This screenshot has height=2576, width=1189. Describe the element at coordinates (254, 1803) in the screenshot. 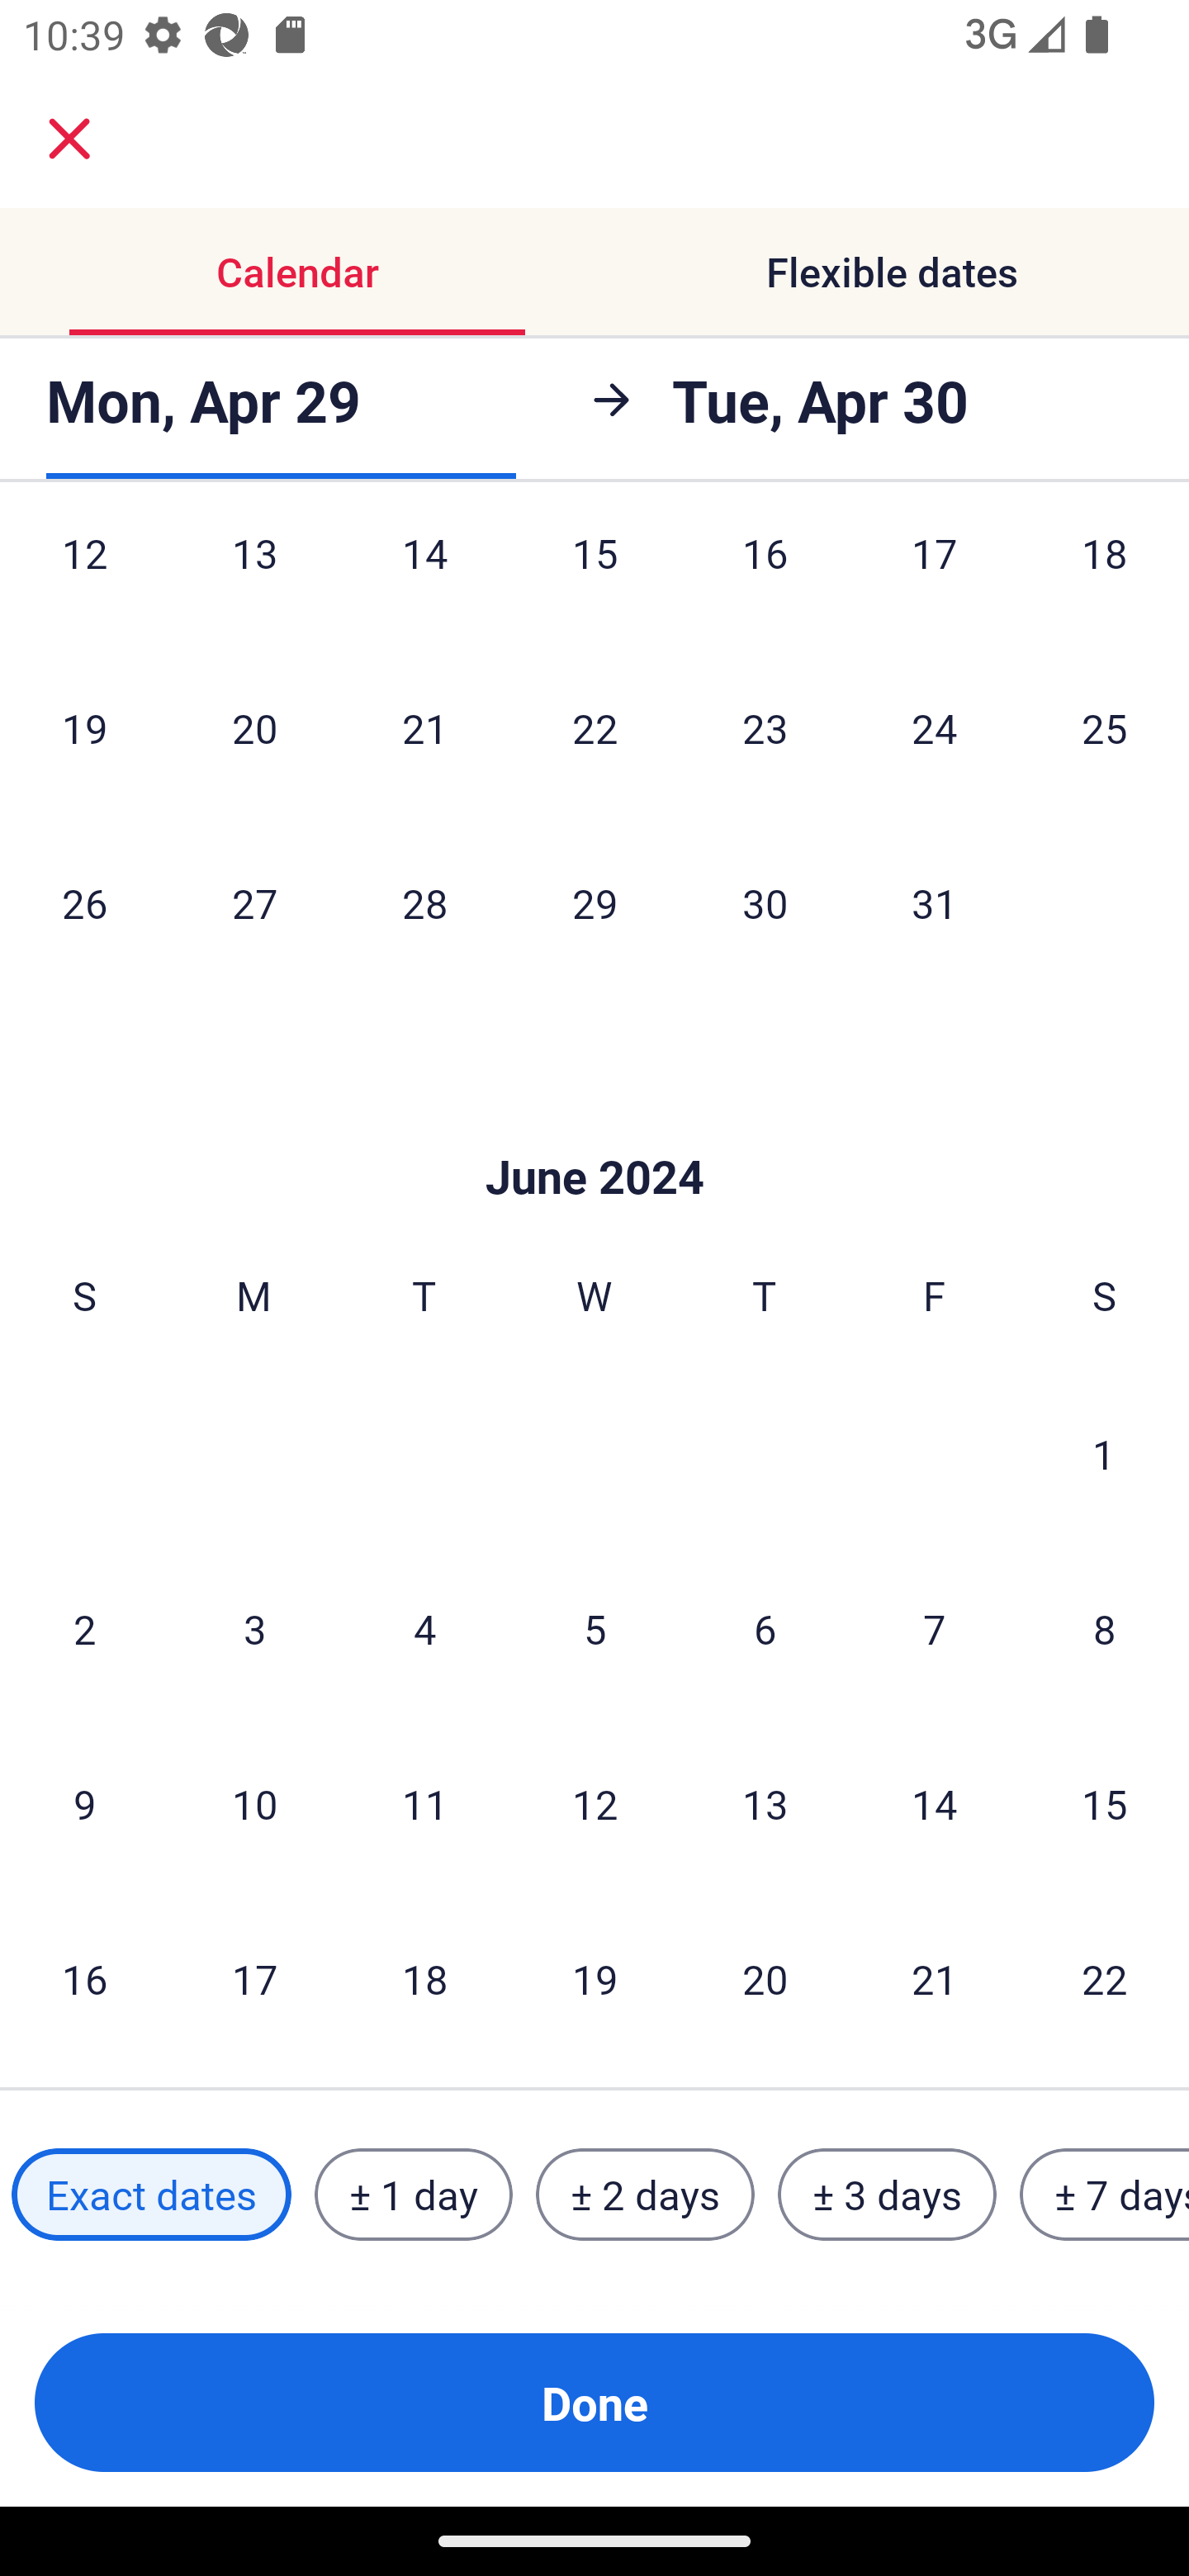

I see `10 Monday, June 10, 2024` at that location.